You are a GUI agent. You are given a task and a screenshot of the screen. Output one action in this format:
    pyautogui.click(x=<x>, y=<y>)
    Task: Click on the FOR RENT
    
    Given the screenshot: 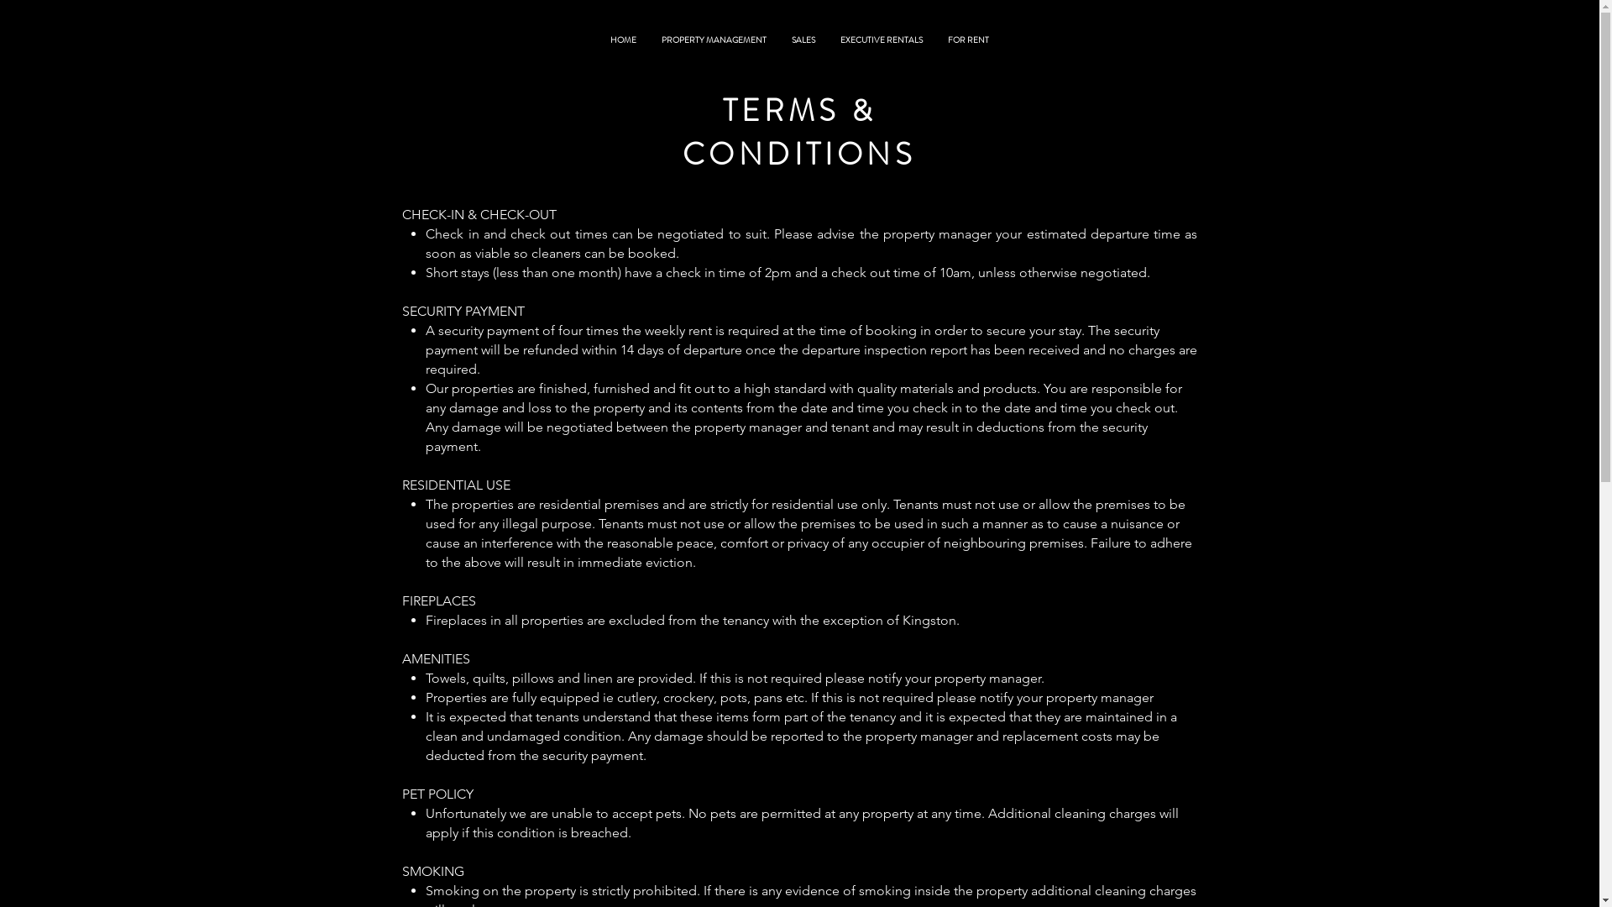 What is the action you would take?
    pyautogui.click(x=969, y=40)
    